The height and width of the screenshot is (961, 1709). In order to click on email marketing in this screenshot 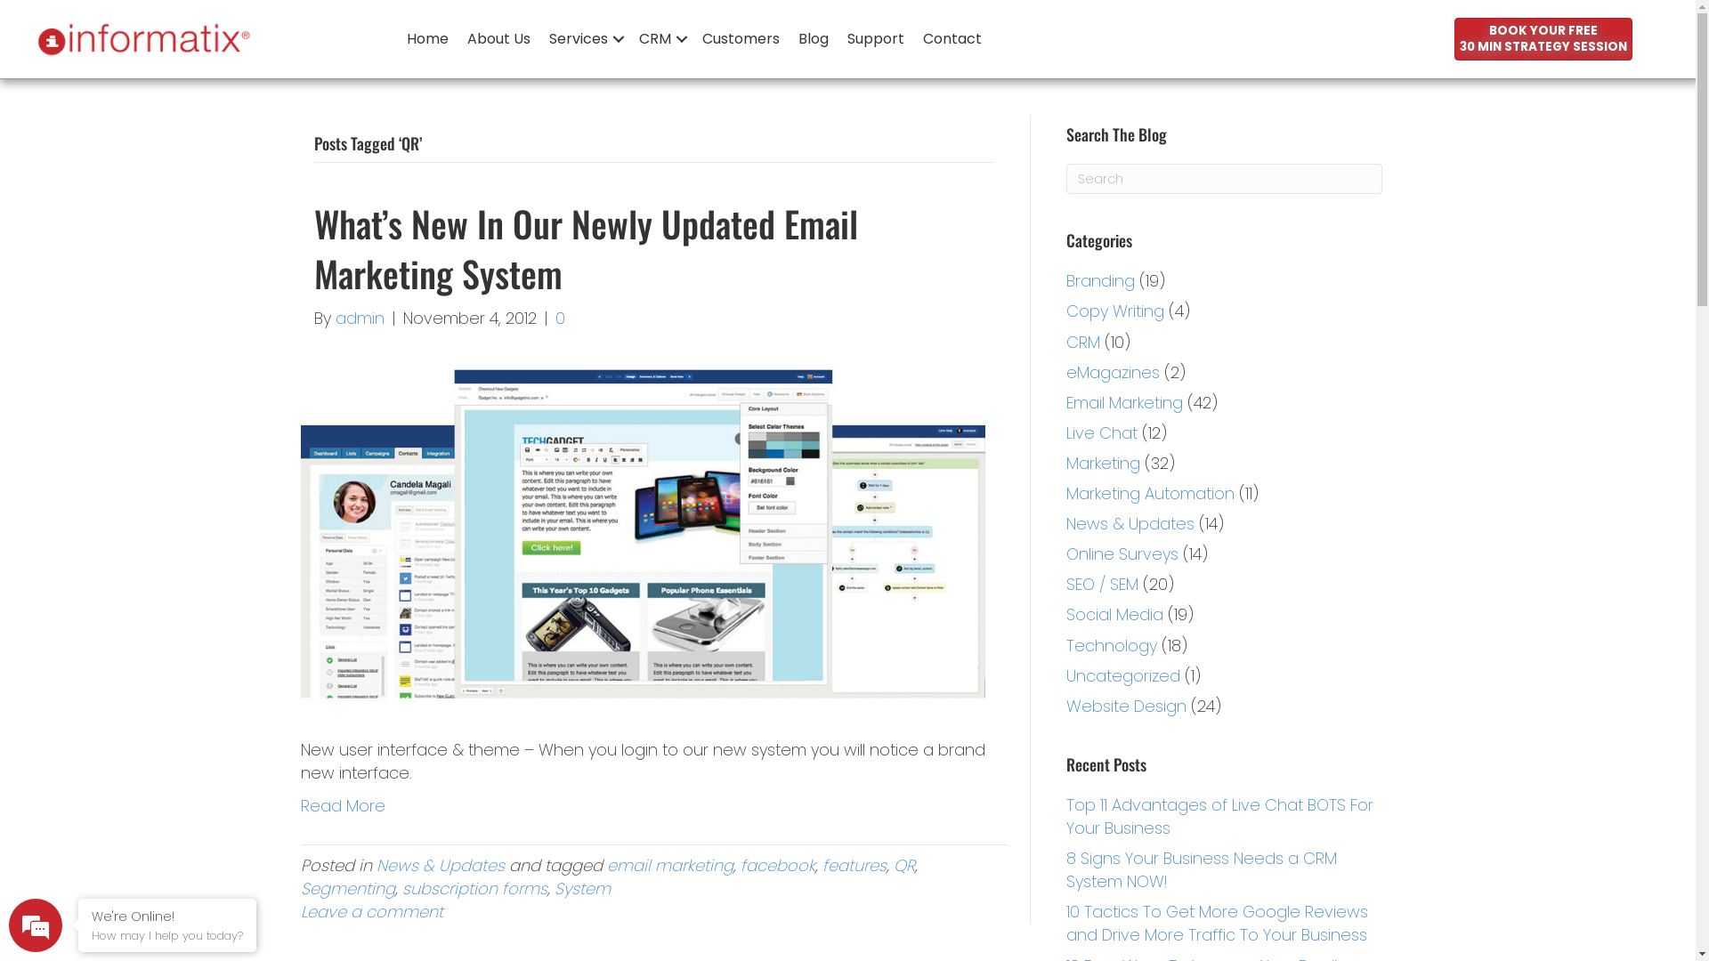, I will do `click(670, 865)`.